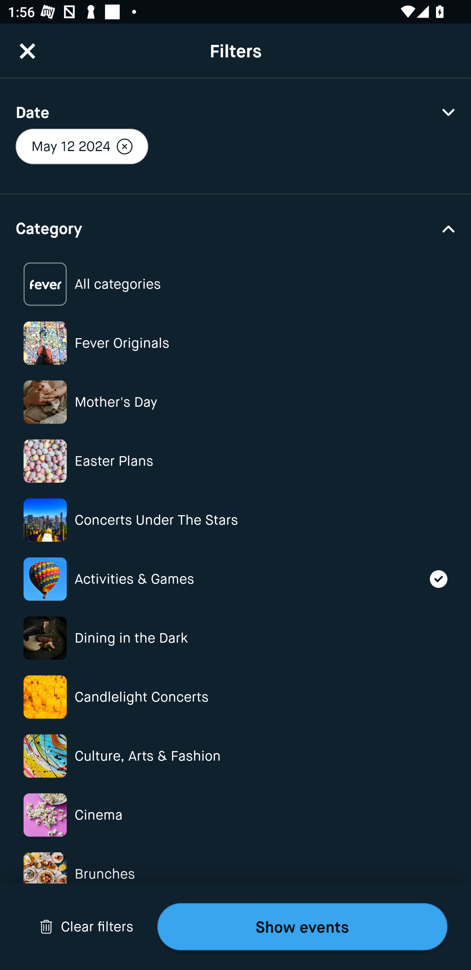  Describe the element at coordinates (235, 402) in the screenshot. I see `Category Image Mother's Day` at that location.